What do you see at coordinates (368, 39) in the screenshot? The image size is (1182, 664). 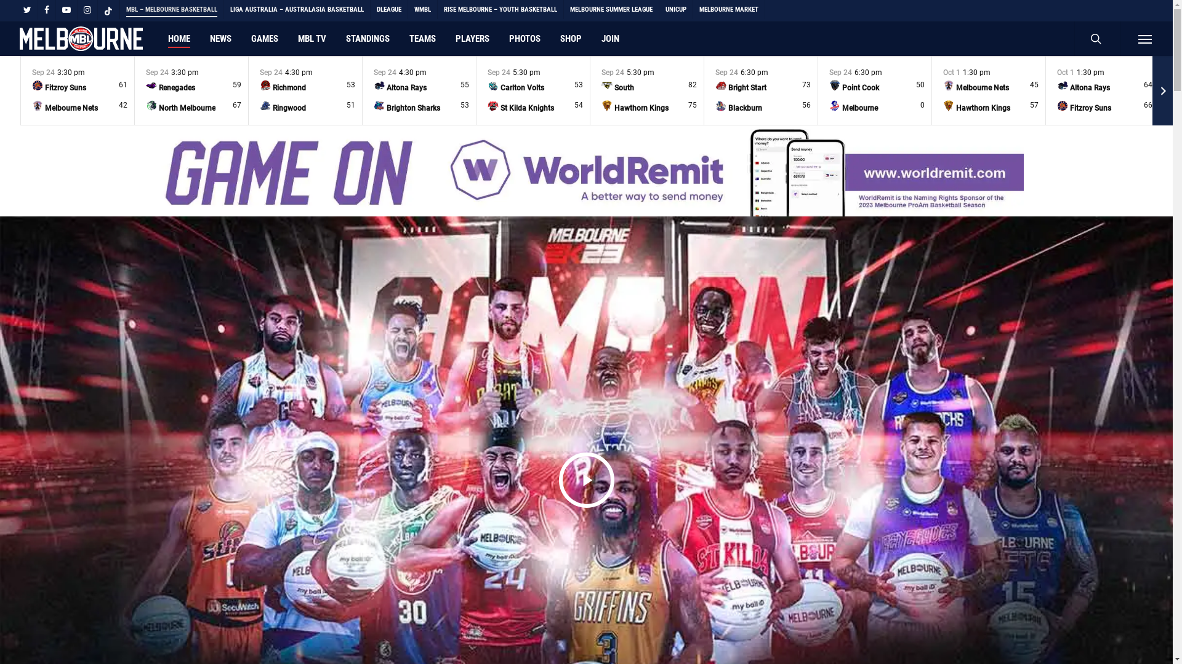 I see `STANDINGS` at bounding box center [368, 39].